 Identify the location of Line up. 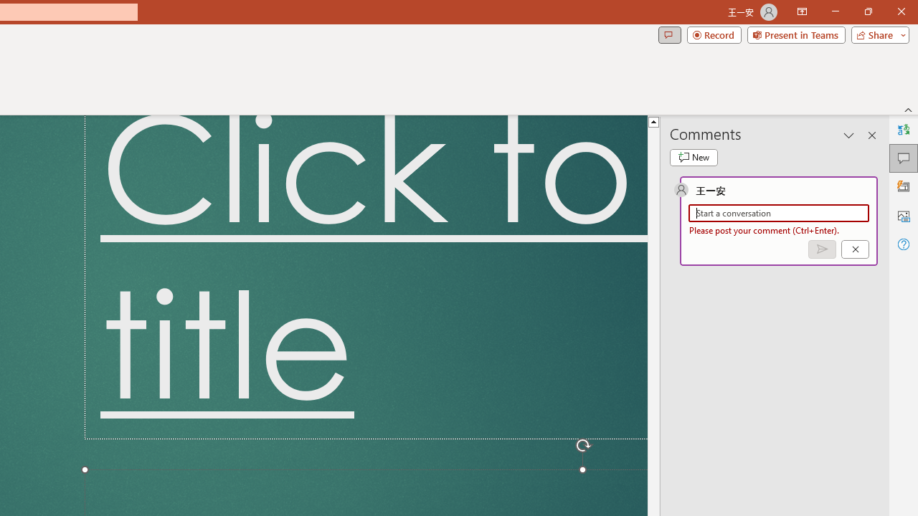
(653, 121).